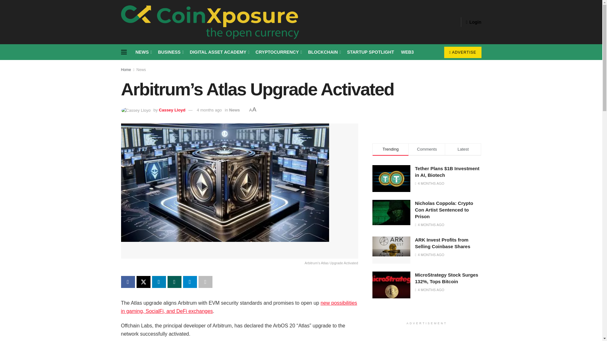 The width and height of the screenshot is (607, 341). Describe the element at coordinates (278, 52) in the screenshot. I see `CRYPTOCURRENCY` at that location.